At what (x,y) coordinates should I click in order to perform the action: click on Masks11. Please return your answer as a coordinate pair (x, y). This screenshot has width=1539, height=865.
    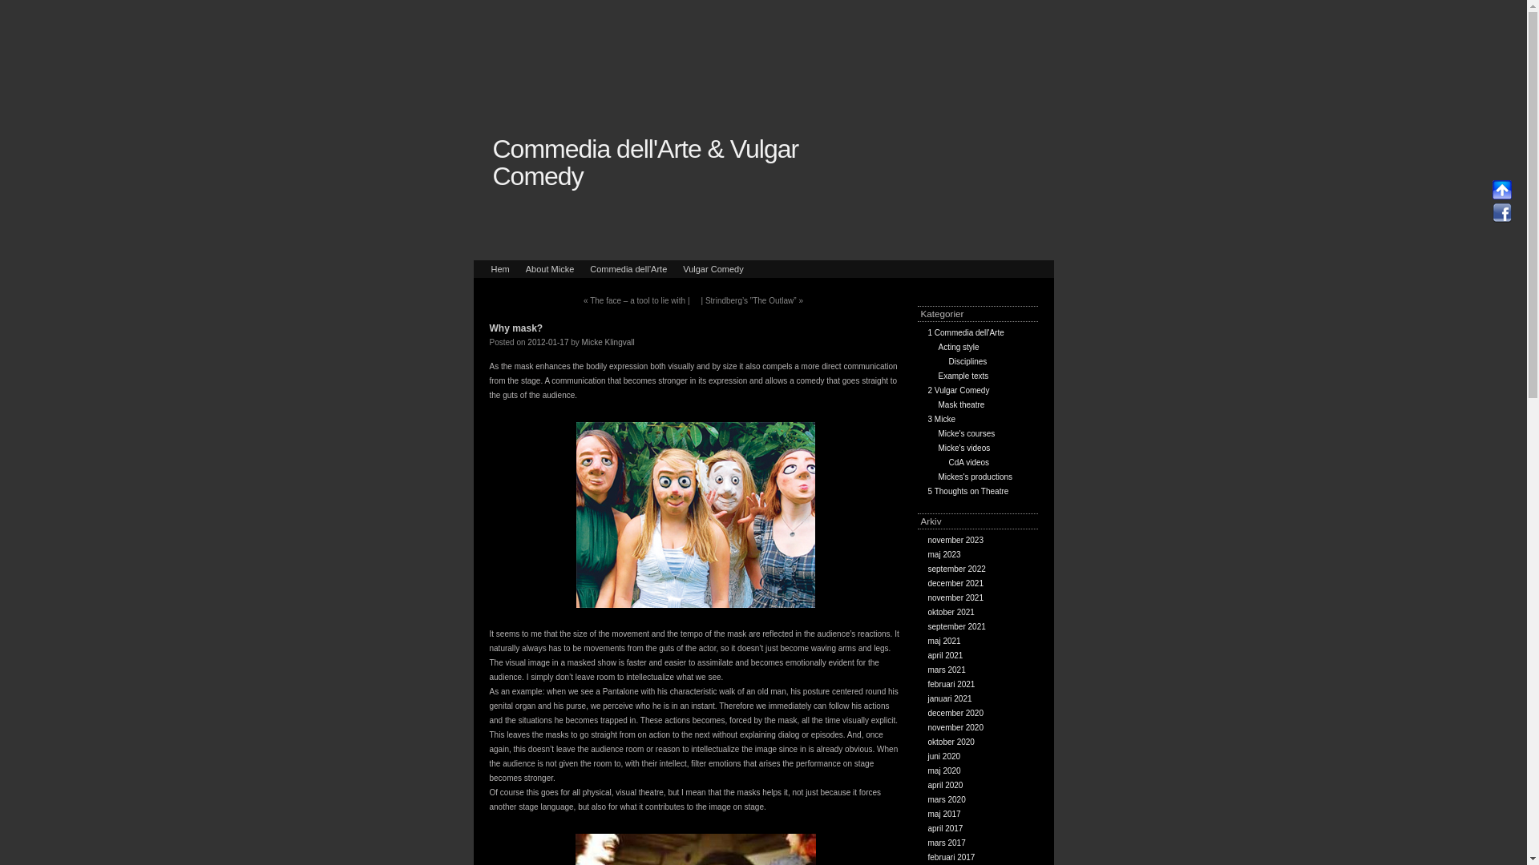
    Looking at the image, I should click on (694, 515).